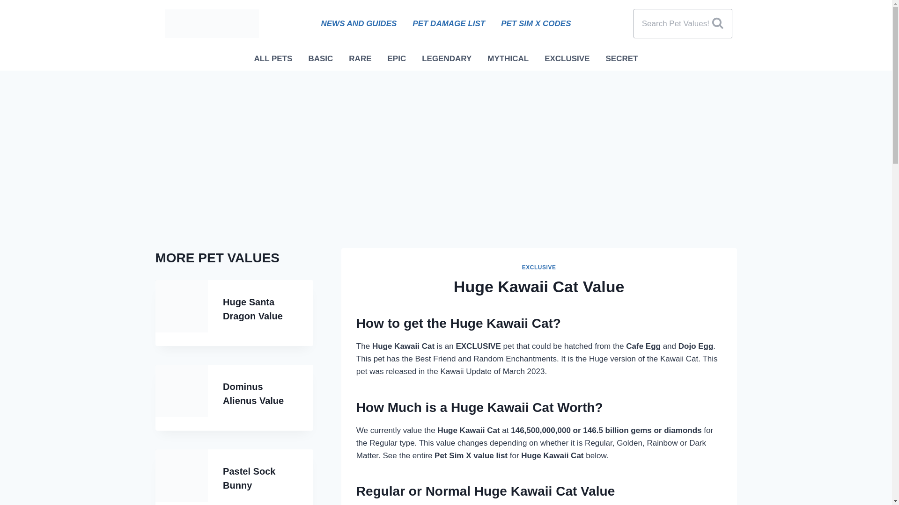 The height and width of the screenshot is (505, 899). Describe the element at coordinates (508, 59) in the screenshot. I see `MYTHICAL` at that location.